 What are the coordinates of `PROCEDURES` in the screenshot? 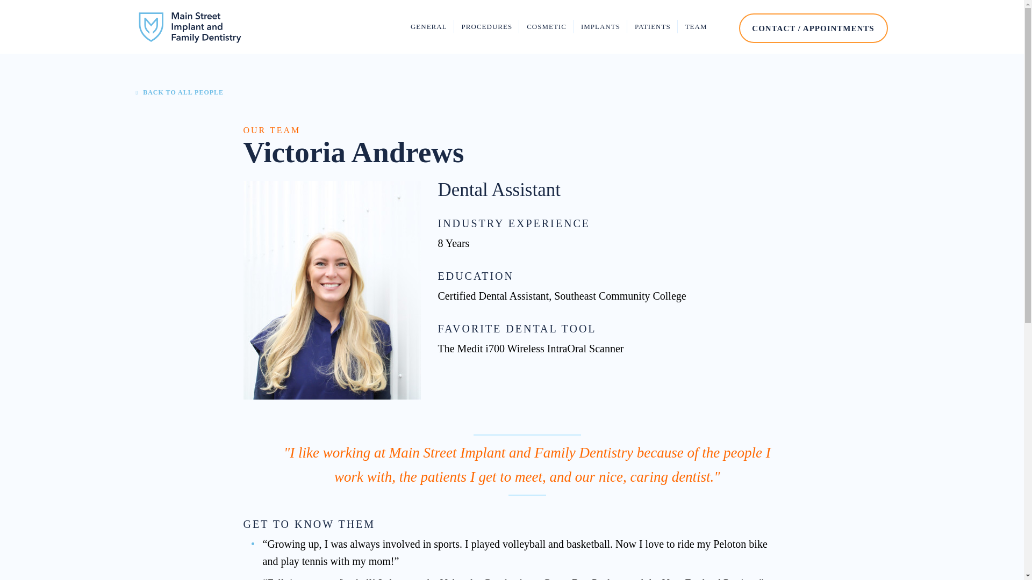 It's located at (487, 27).